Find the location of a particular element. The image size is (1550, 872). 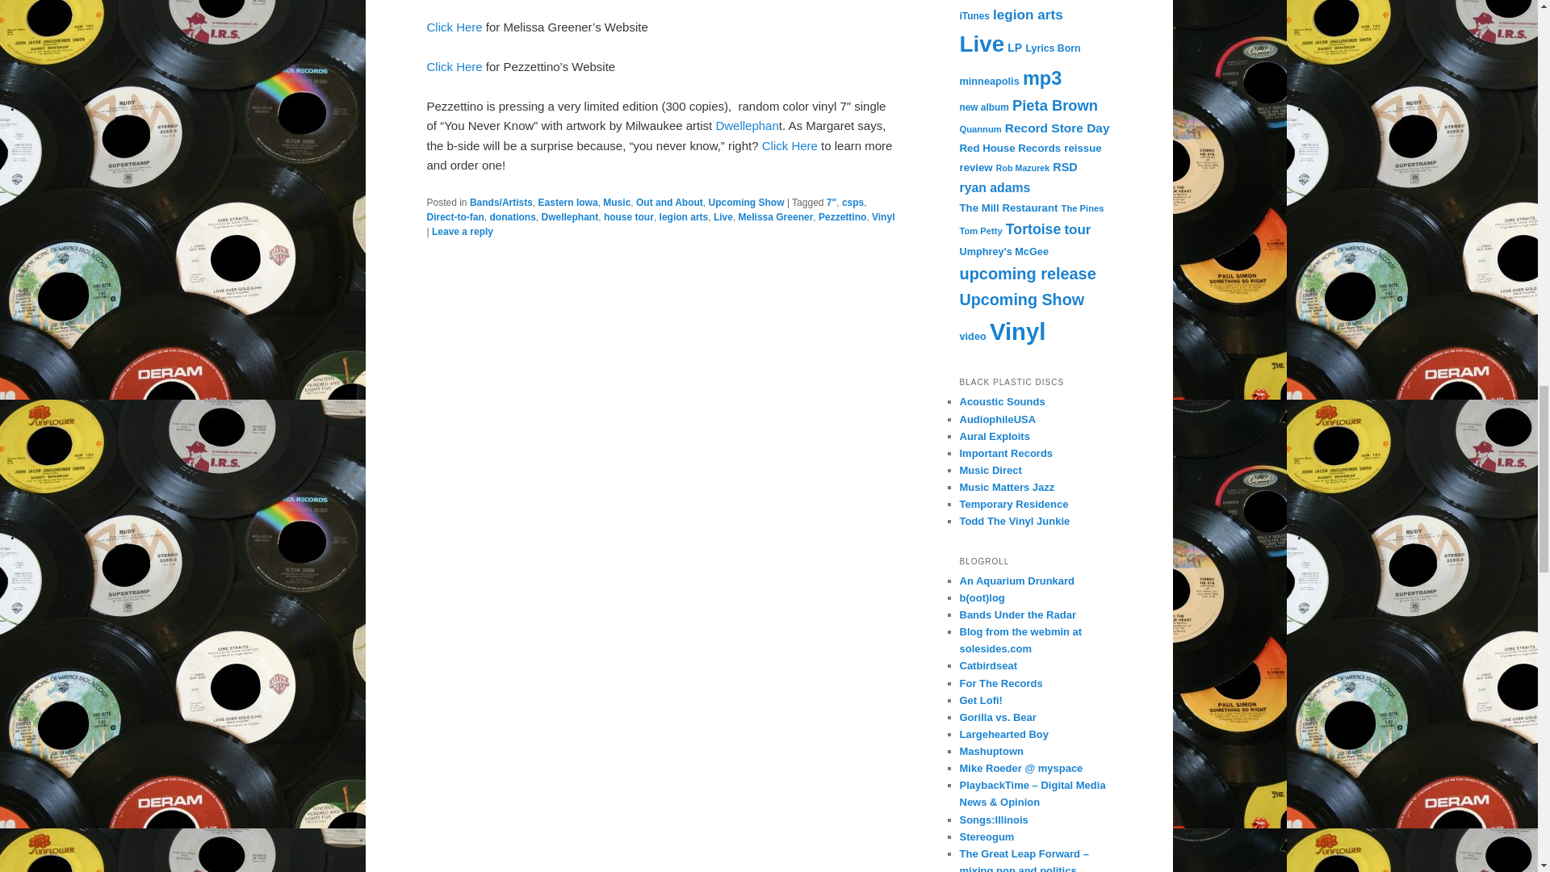

Eastern Iowa is located at coordinates (568, 203).